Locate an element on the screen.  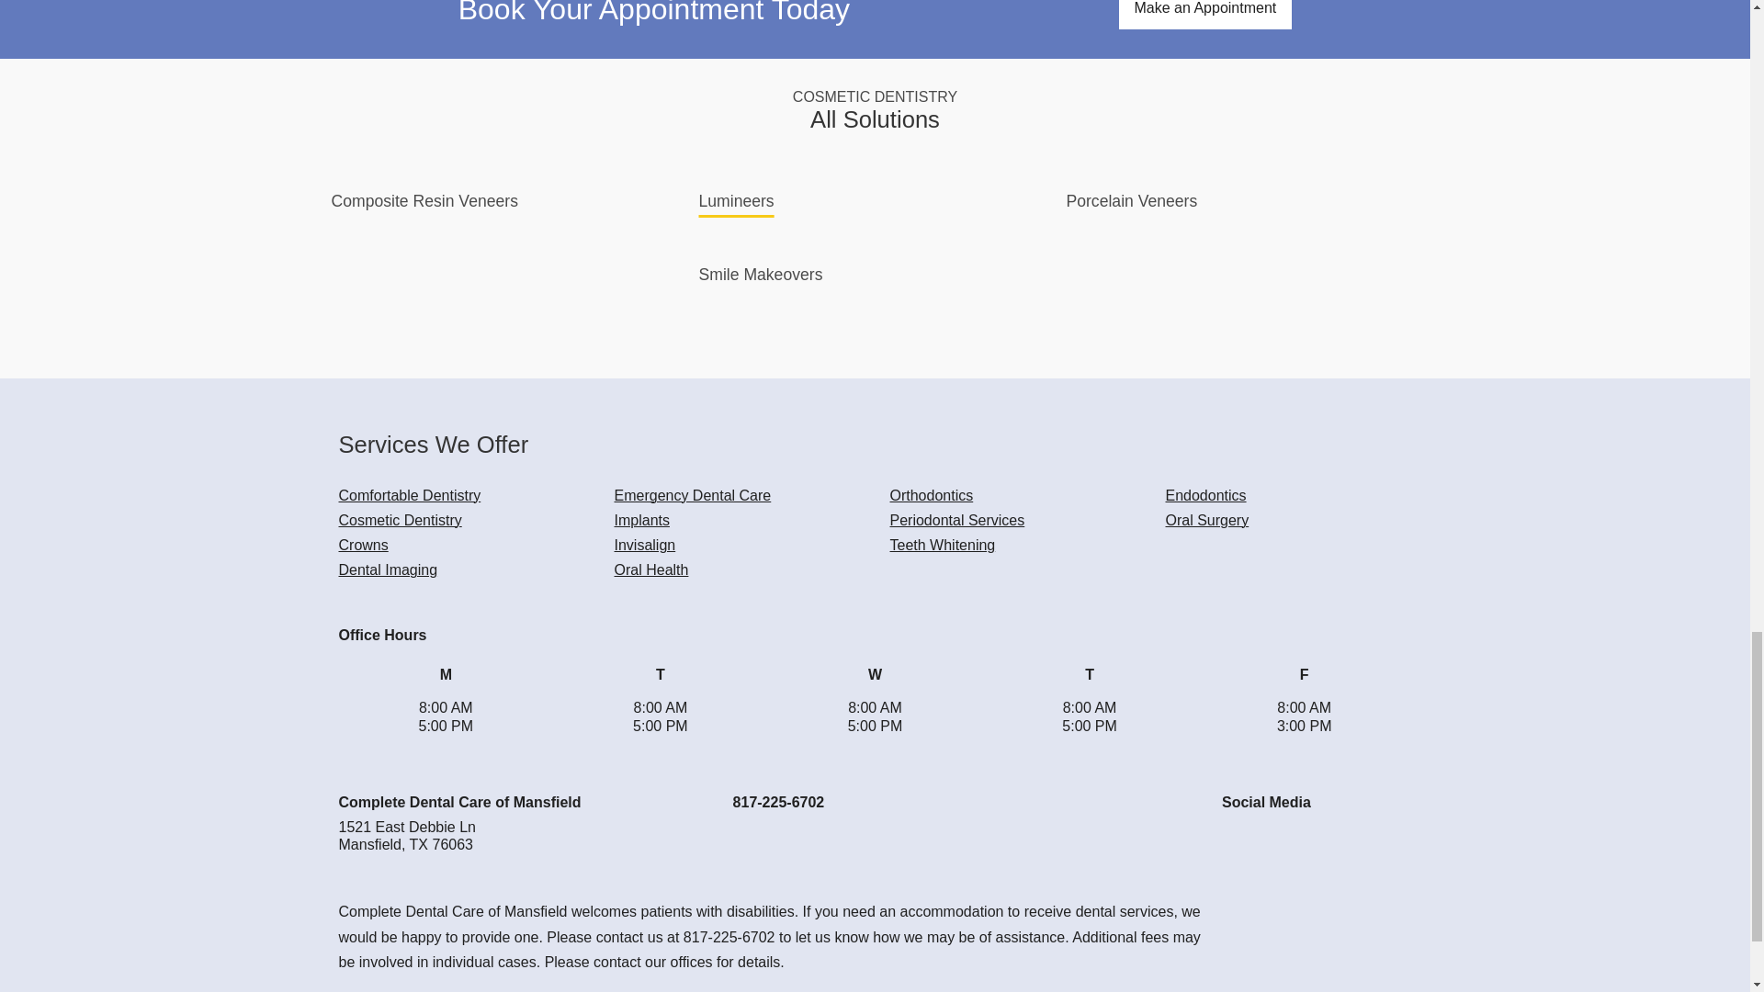
Implants is located at coordinates (641, 520).